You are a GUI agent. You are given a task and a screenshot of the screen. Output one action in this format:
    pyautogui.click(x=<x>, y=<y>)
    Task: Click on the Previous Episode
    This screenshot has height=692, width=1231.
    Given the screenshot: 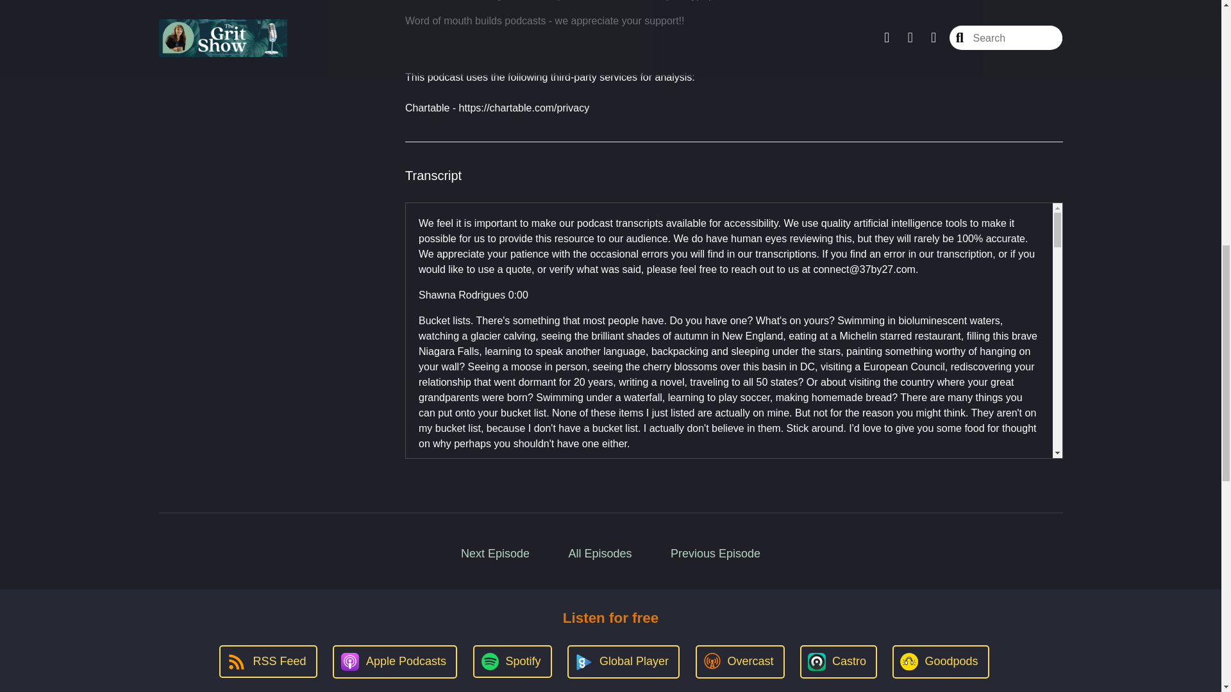 What is the action you would take?
    pyautogui.click(x=715, y=554)
    